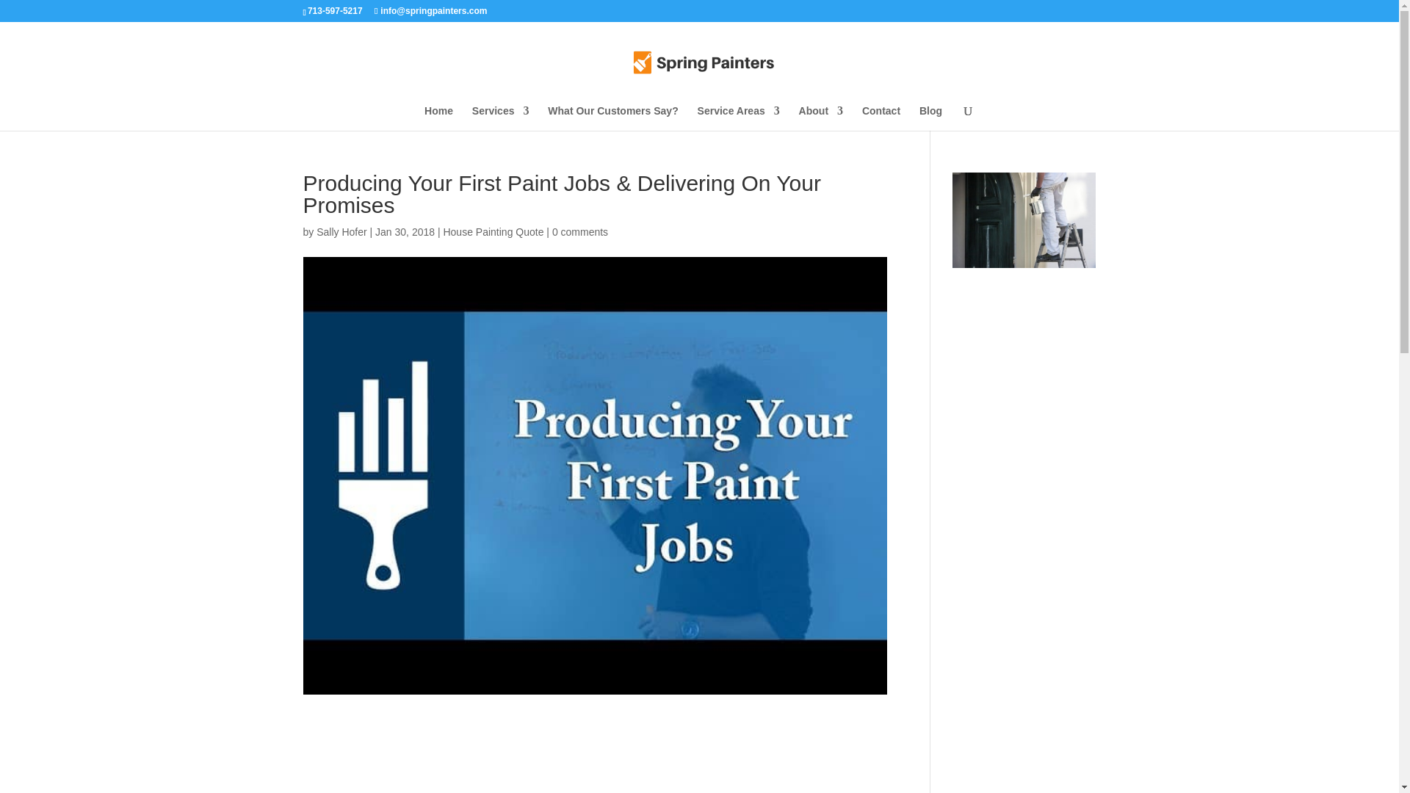 Image resolution: width=1410 pixels, height=793 pixels. Describe the element at coordinates (881, 117) in the screenshot. I see `Contact` at that location.